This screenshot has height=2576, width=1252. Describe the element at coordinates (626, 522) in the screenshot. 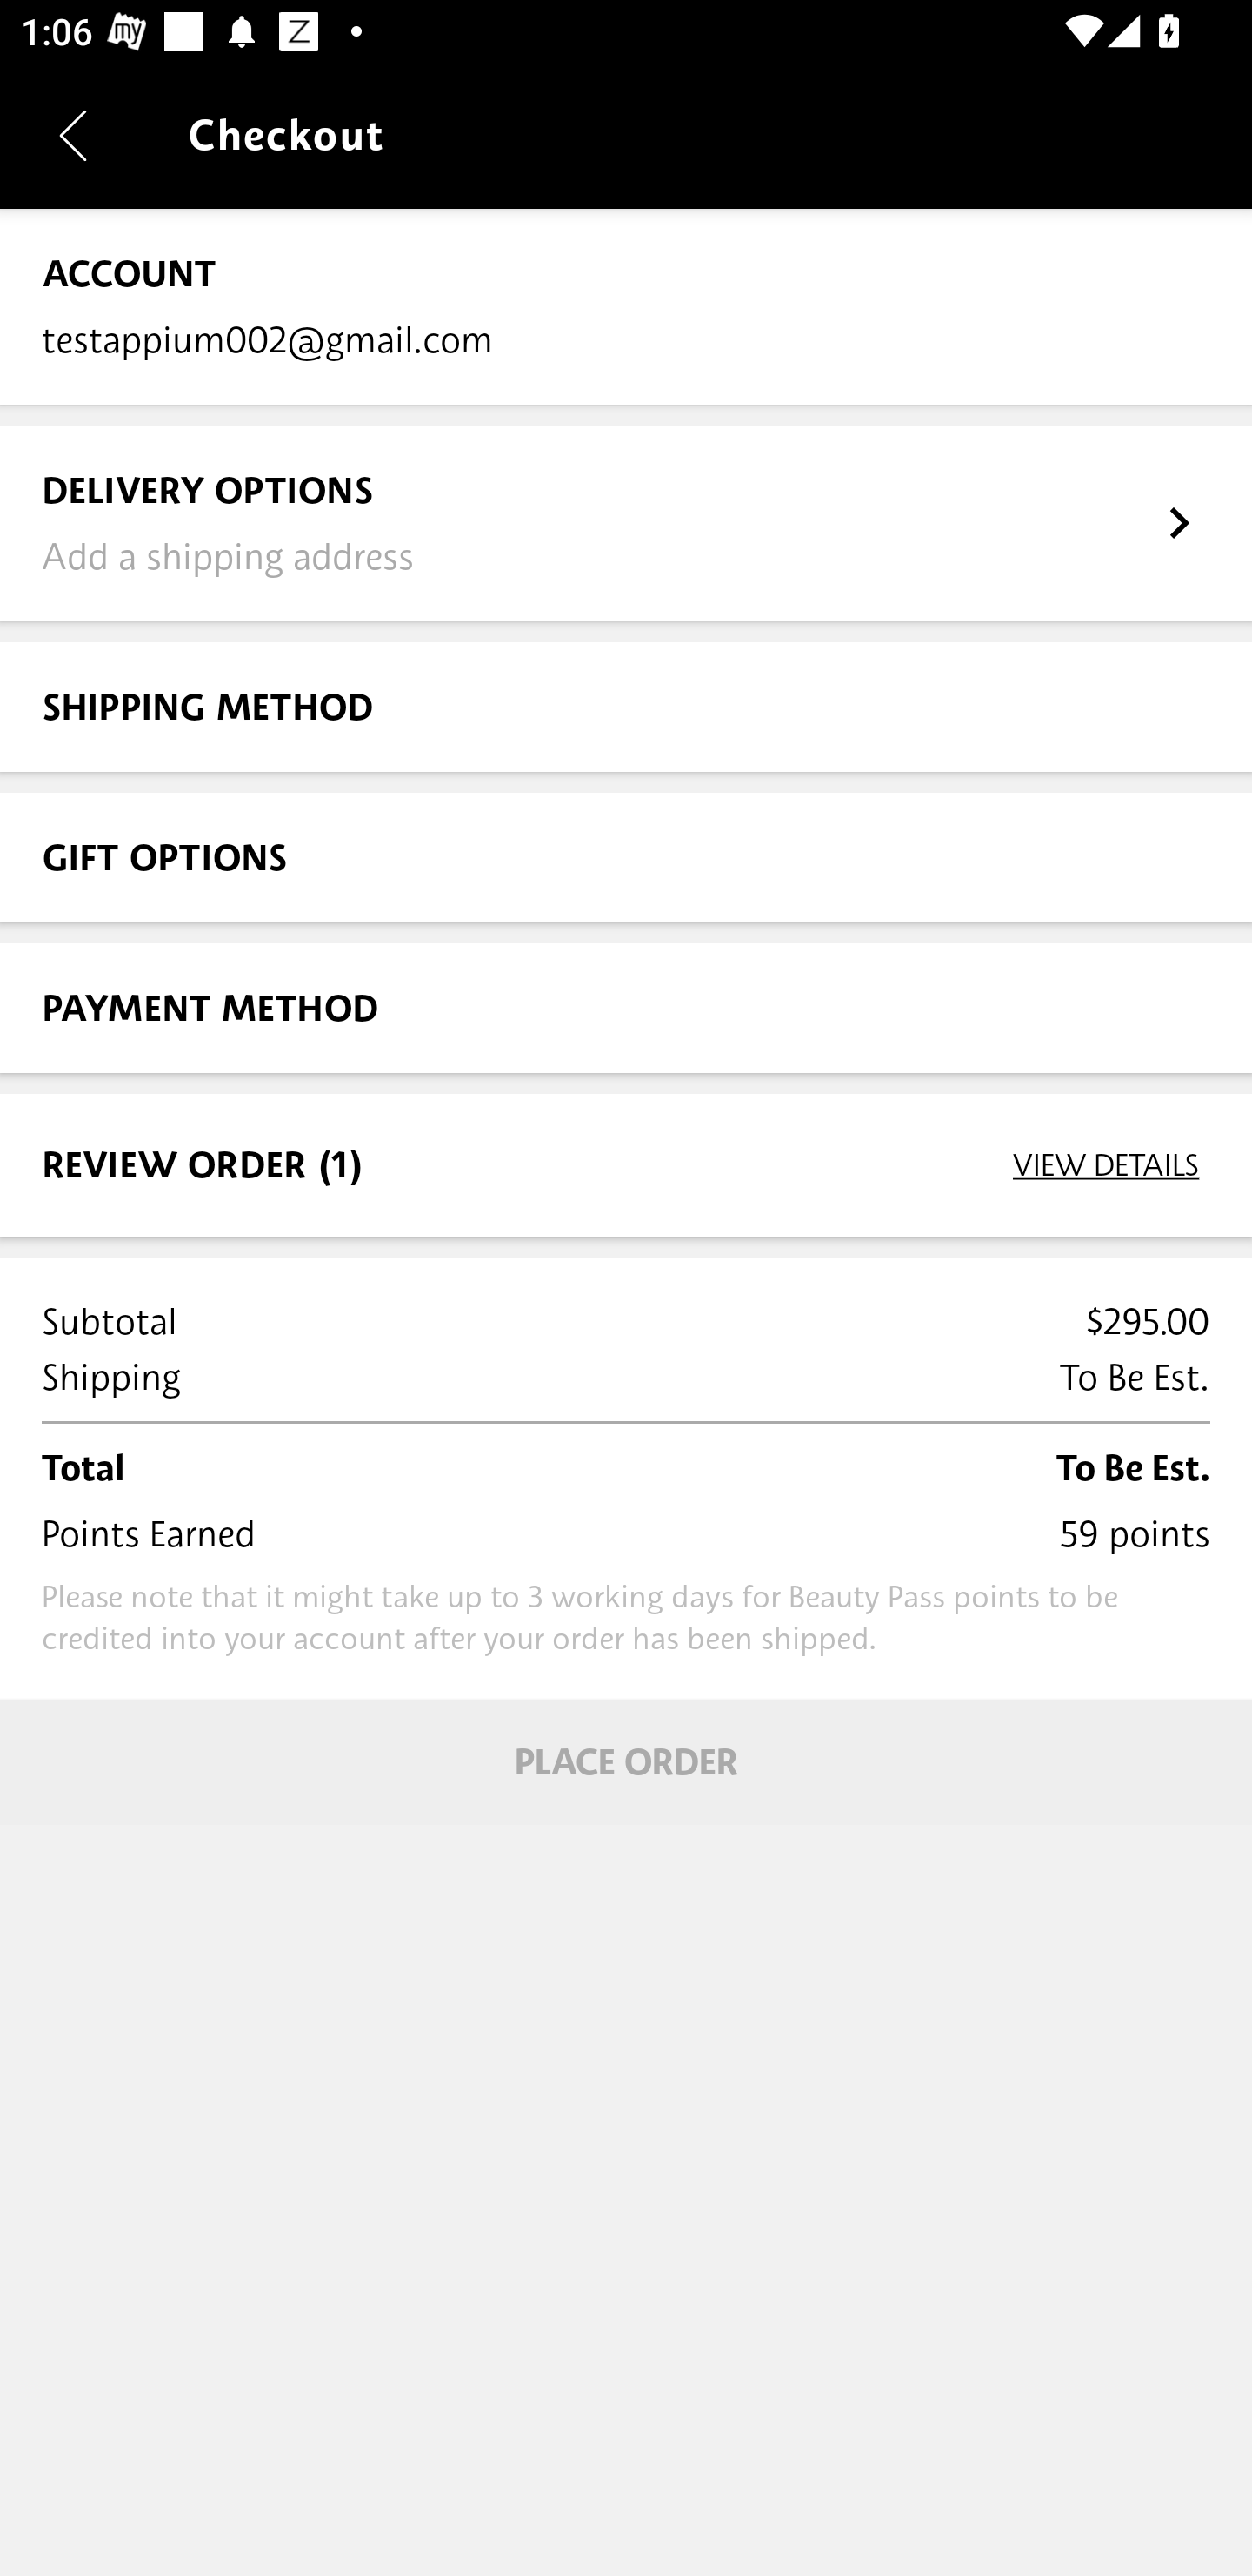

I see `DELIVERY OPTIONS Add a shipping address` at that location.